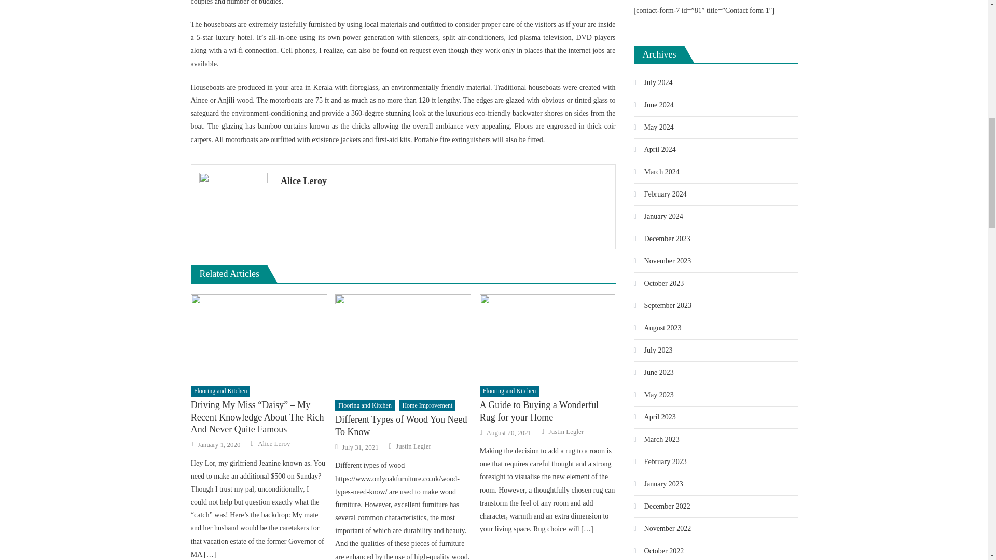 The width and height of the screenshot is (996, 560). What do you see at coordinates (413, 446) in the screenshot?
I see `Justin Legler` at bounding box center [413, 446].